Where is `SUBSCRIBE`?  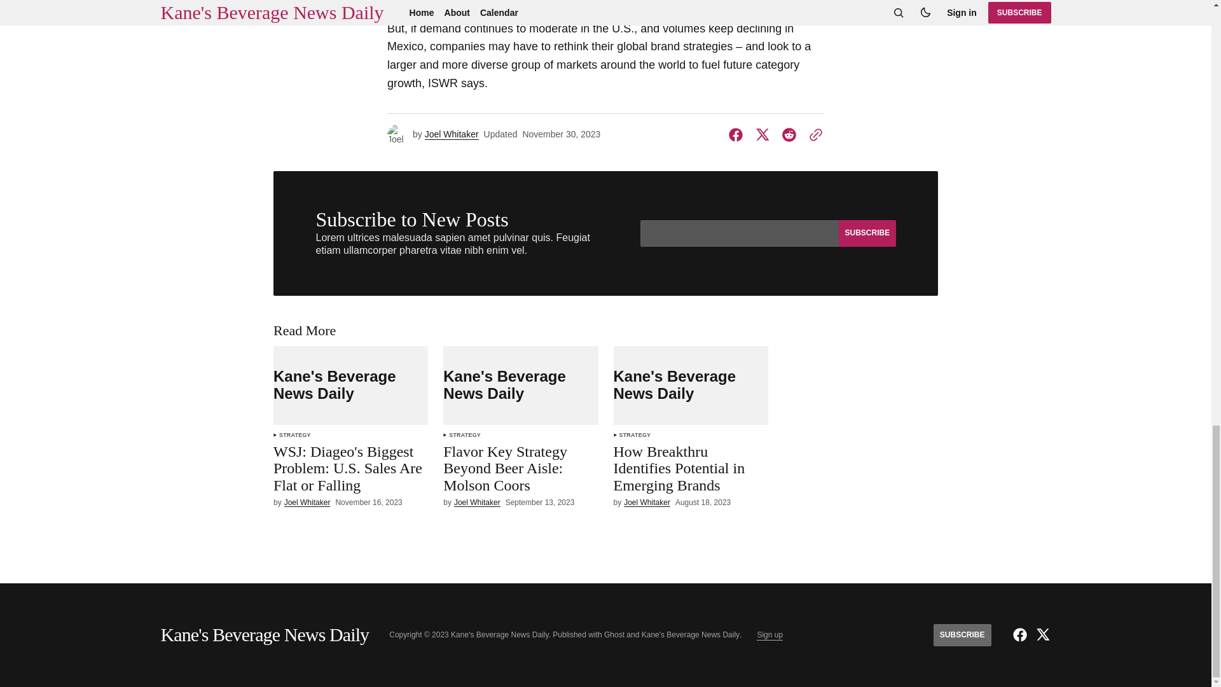 SUBSCRIBE is located at coordinates (866, 233).